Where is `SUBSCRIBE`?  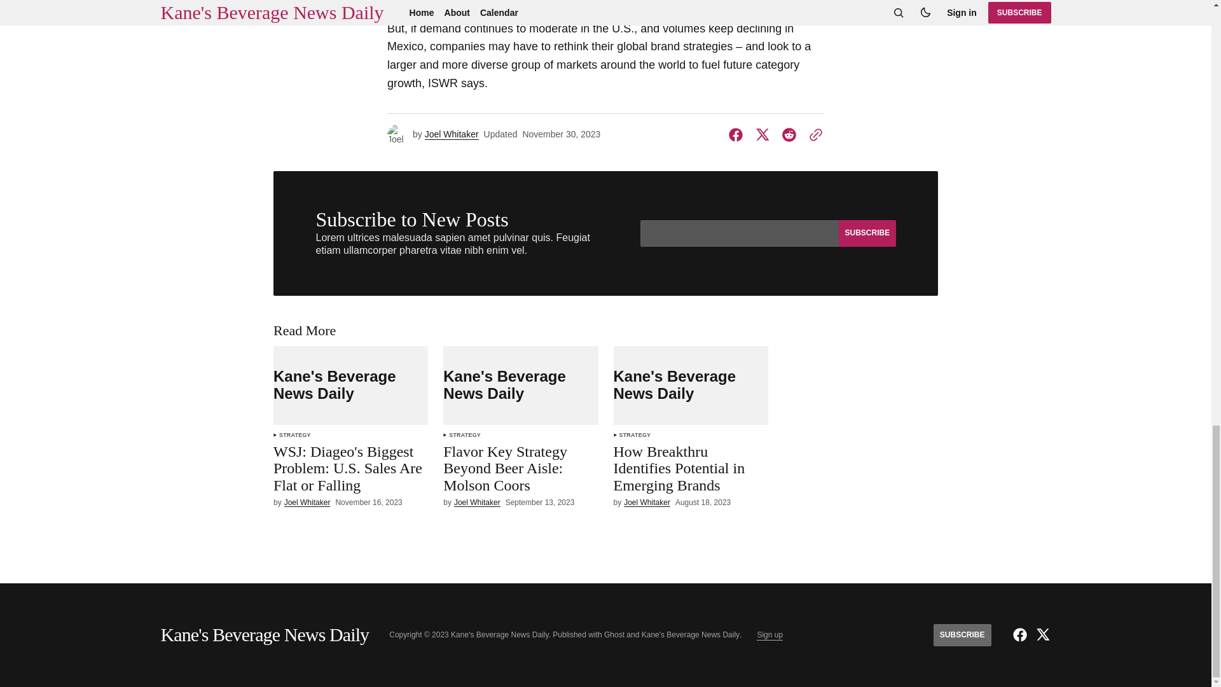 SUBSCRIBE is located at coordinates (866, 233).